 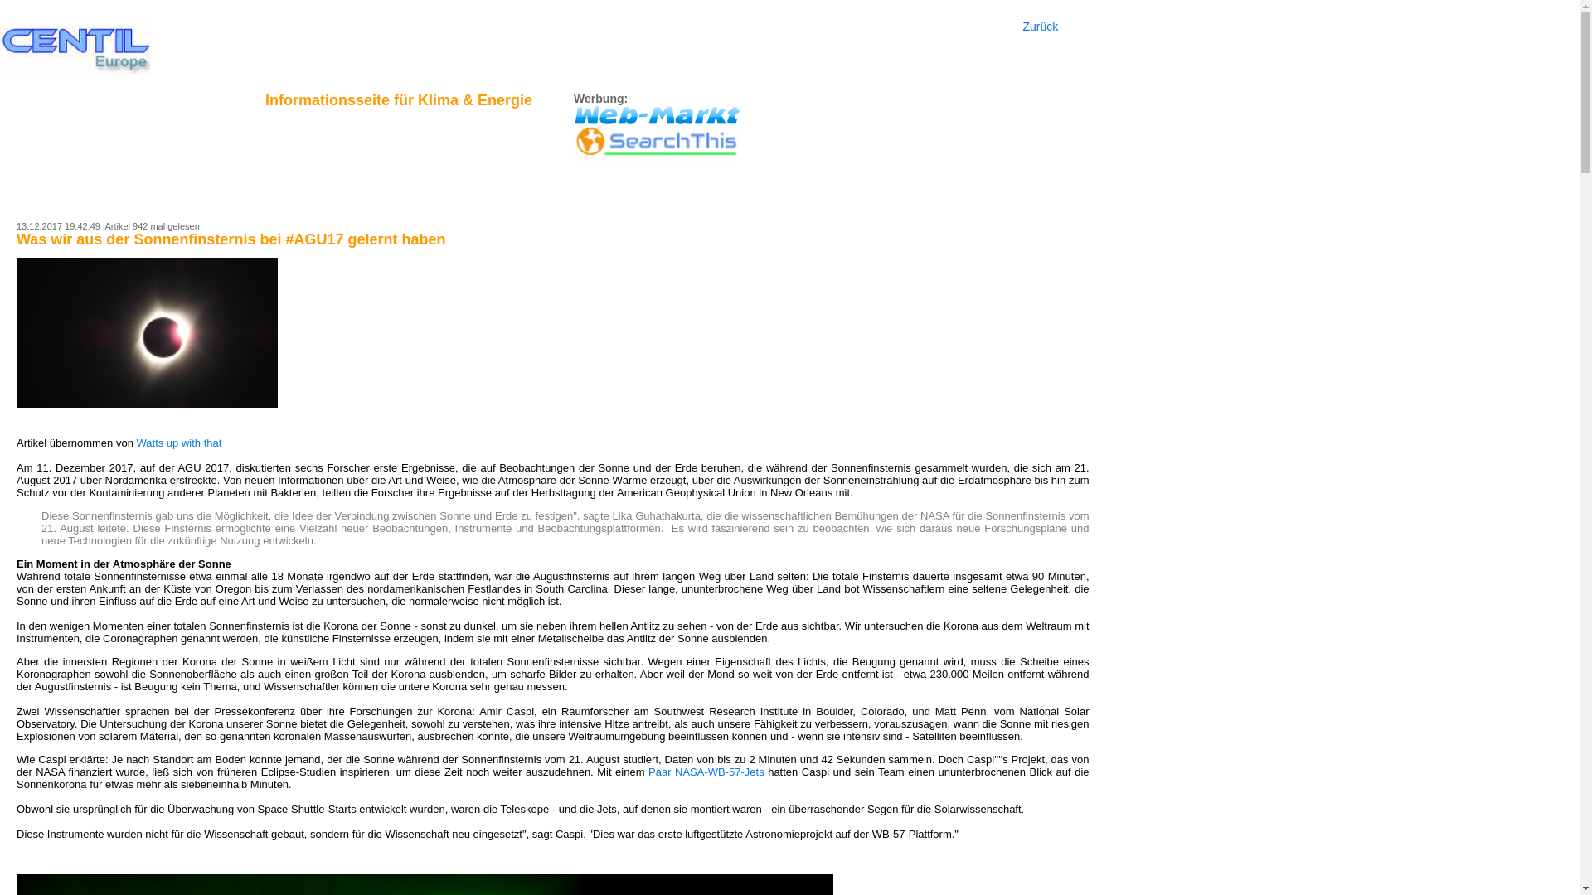 What do you see at coordinates (179, 443) in the screenshot?
I see `Watts up with that` at bounding box center [179, 443].